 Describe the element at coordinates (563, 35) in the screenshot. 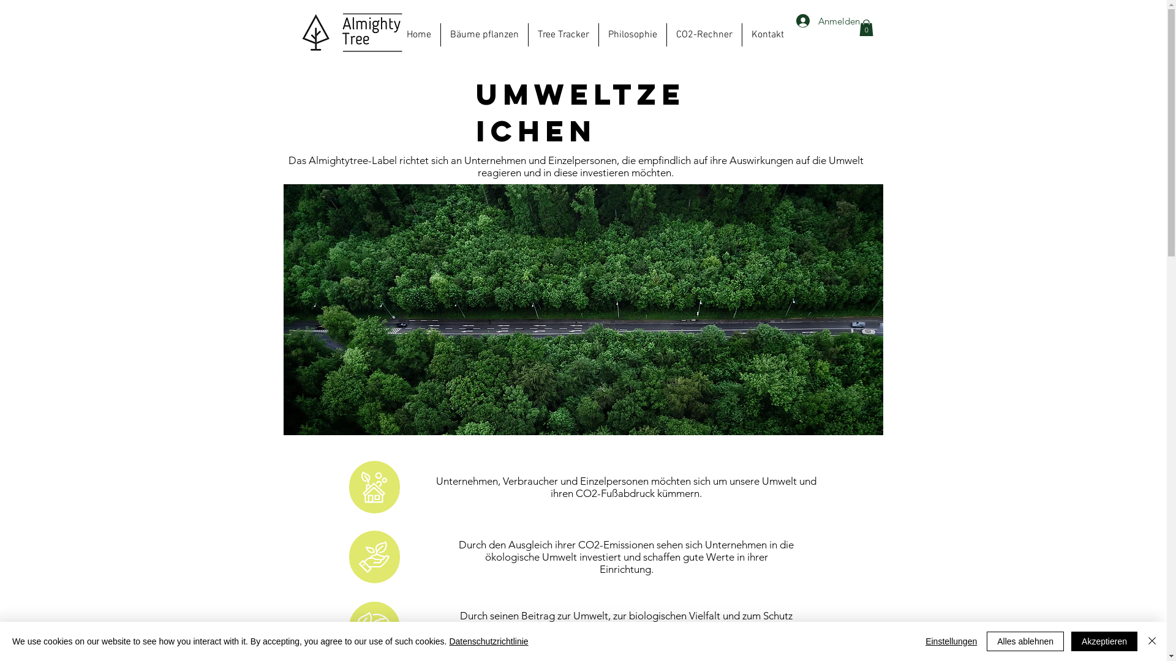

I see `Tree Tracker` at that location.